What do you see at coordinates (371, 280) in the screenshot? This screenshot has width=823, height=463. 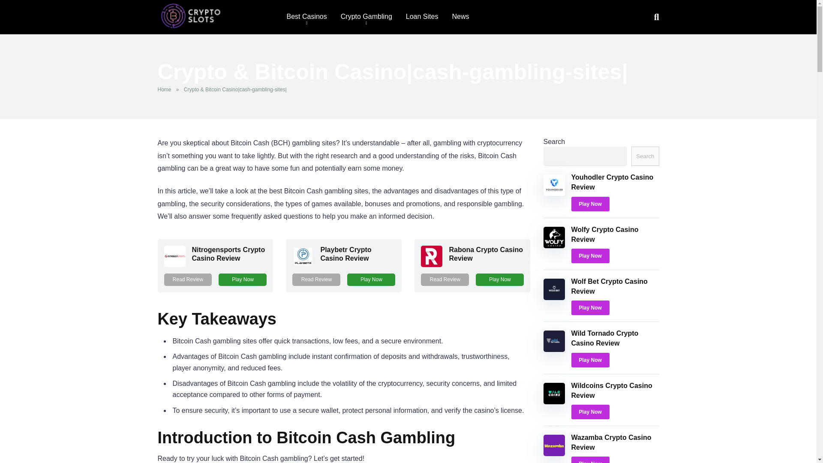 I see `Play Now` at bounding box center [371, 280].